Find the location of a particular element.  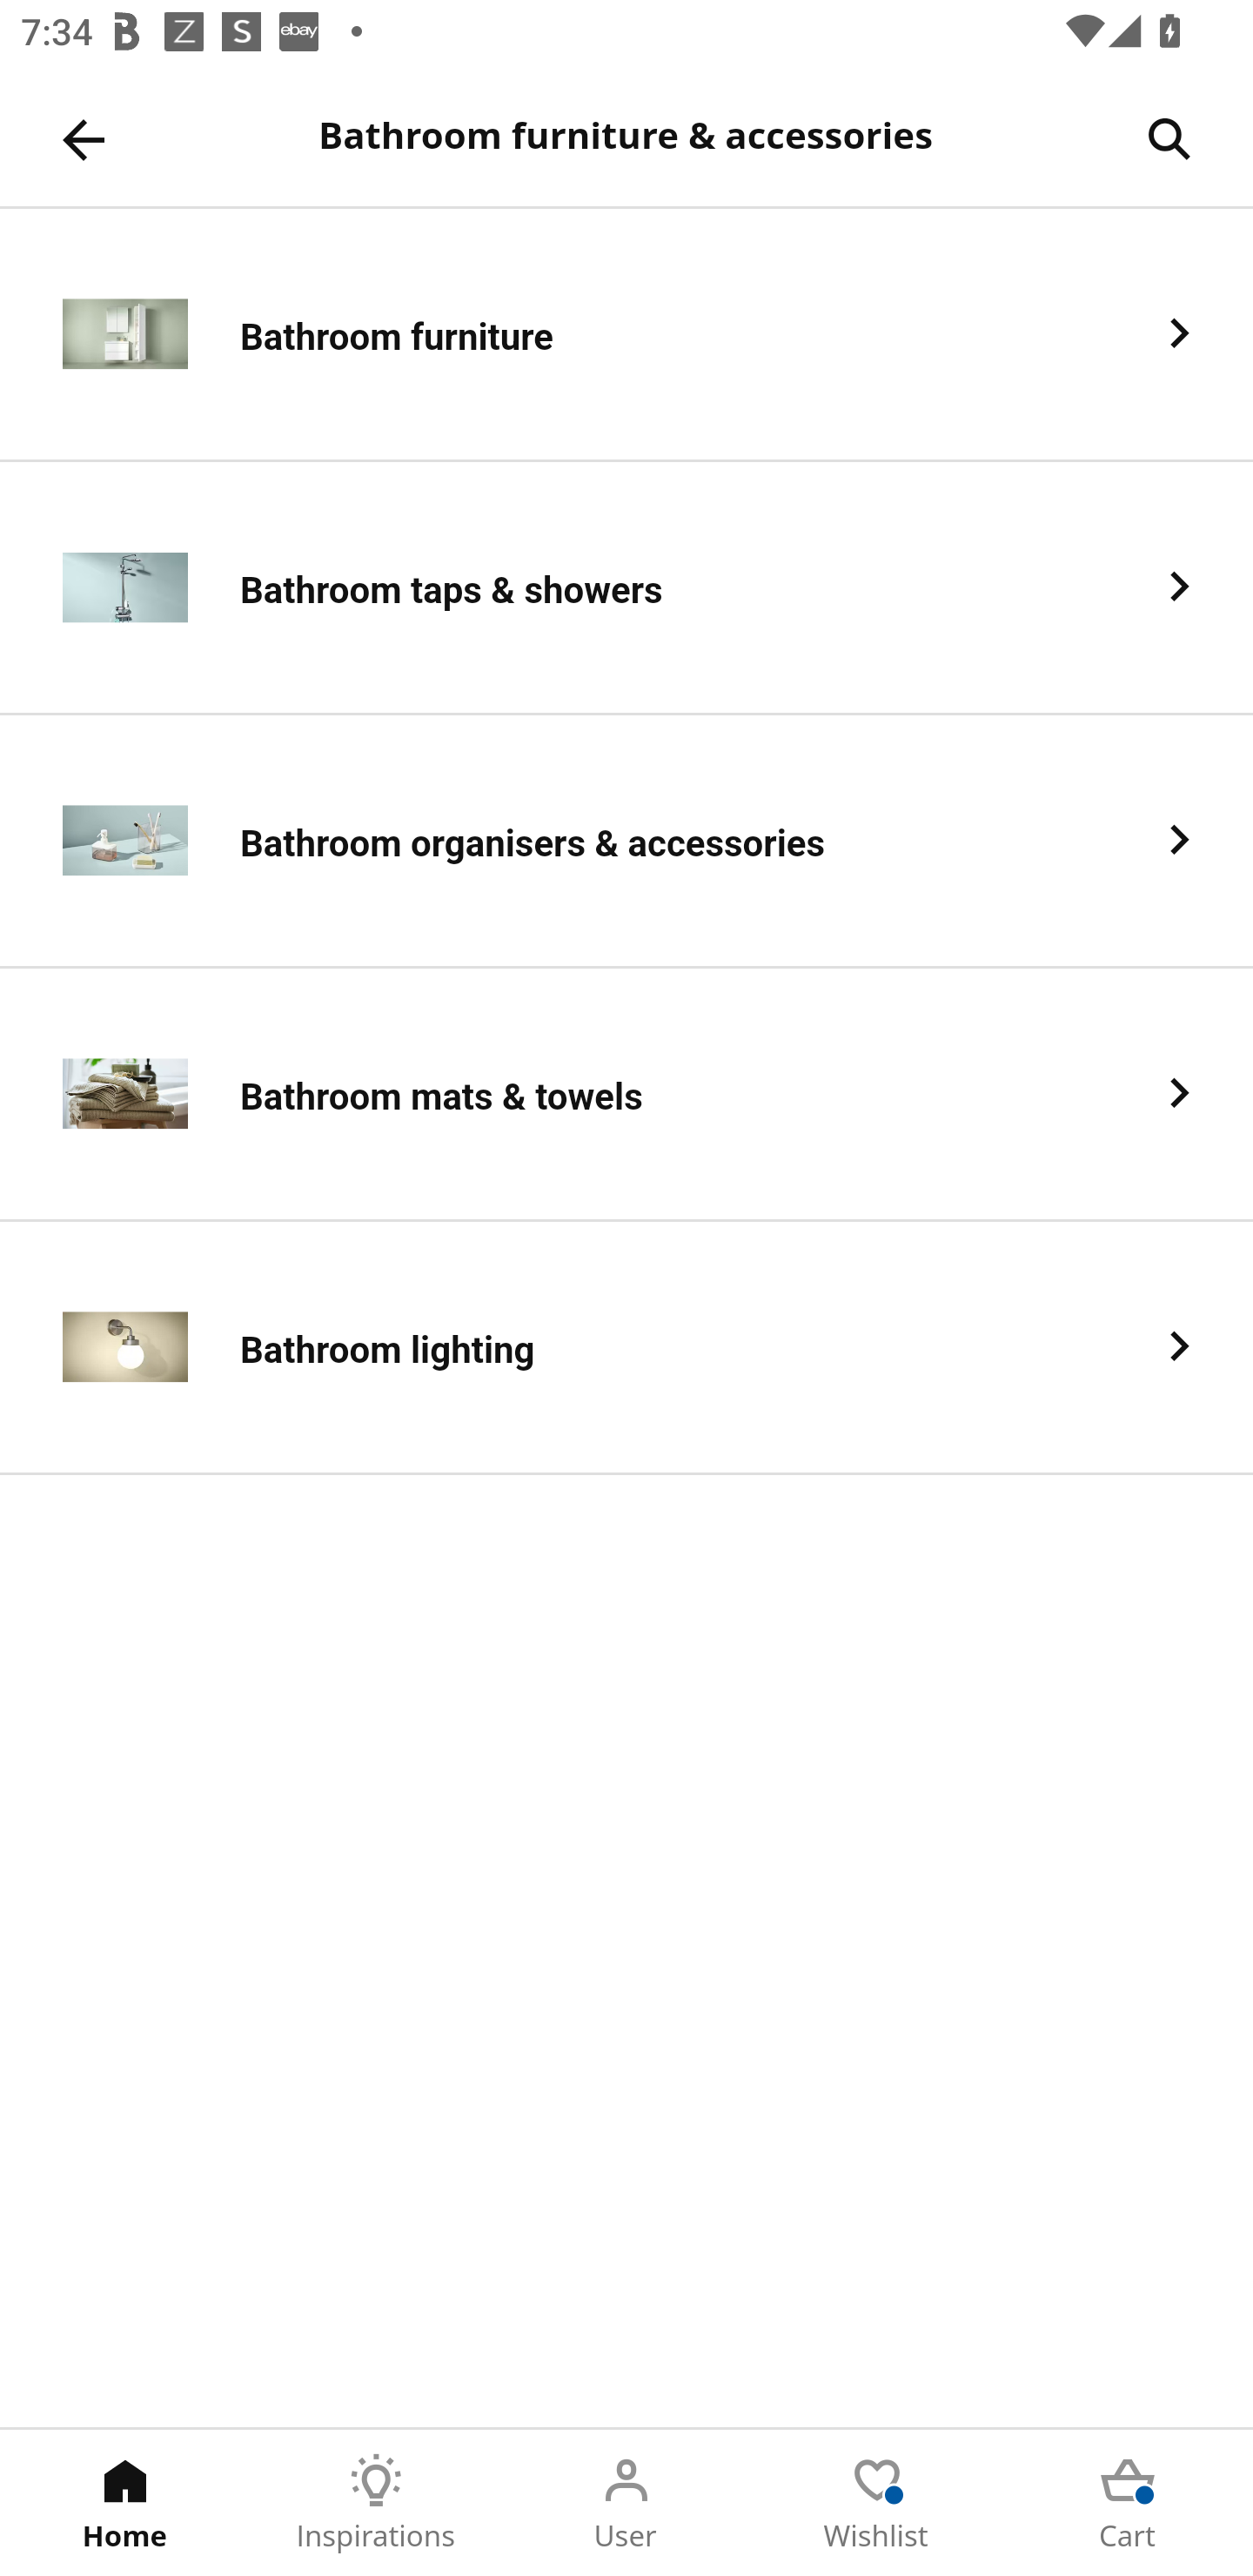

Bathroom taps & showers is located at coordinates (626, 588).